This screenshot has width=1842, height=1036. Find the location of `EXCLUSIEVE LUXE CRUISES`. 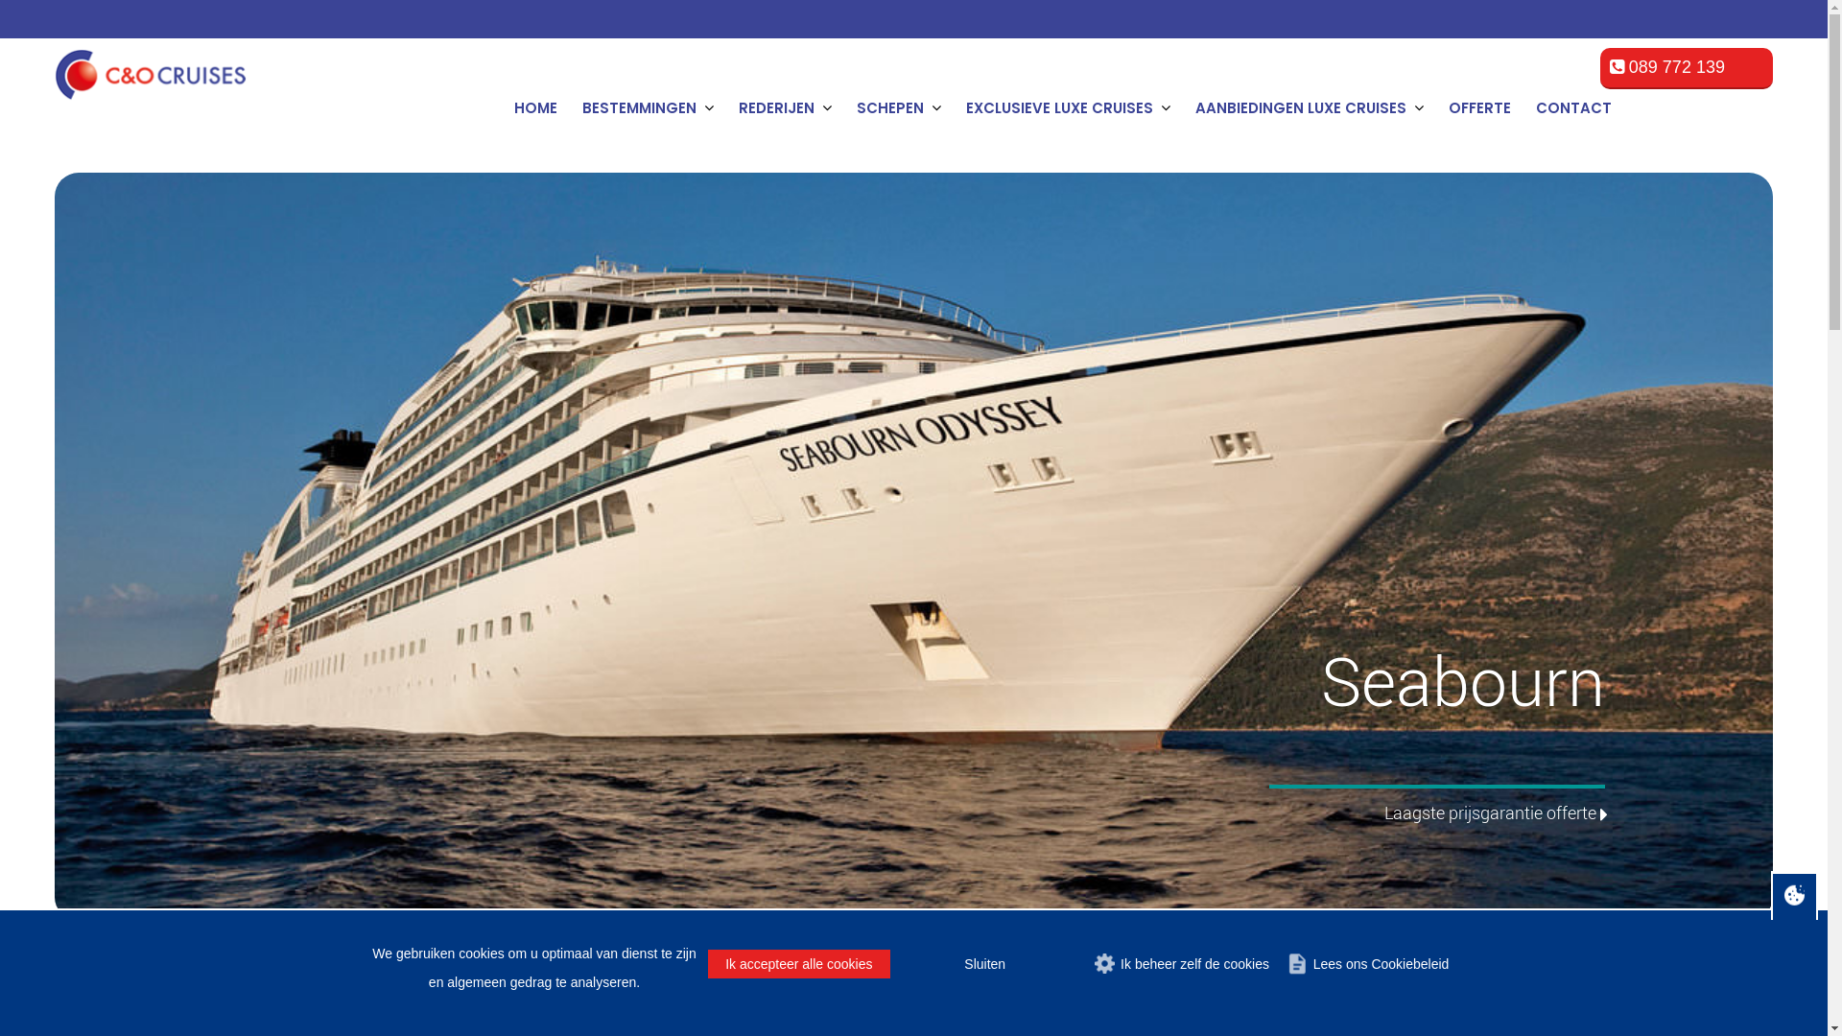

EXCLUSIEVE LUXE CRUISES is located at coordinates (1063, 106).